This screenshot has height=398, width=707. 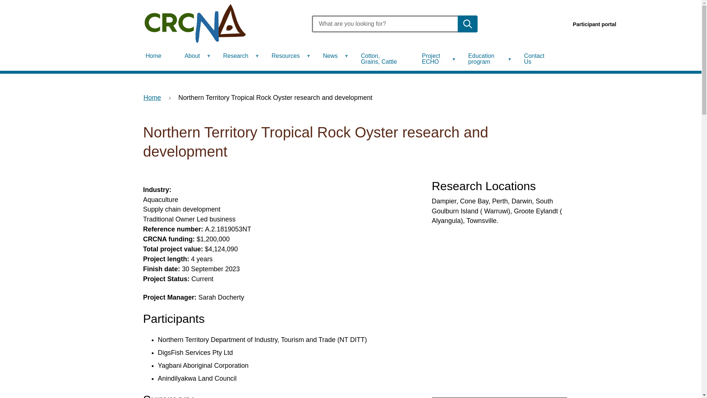 What do you see at coordinates (157, 56) in the screenshot?
I see `Home` at bounding box center [157, 56].